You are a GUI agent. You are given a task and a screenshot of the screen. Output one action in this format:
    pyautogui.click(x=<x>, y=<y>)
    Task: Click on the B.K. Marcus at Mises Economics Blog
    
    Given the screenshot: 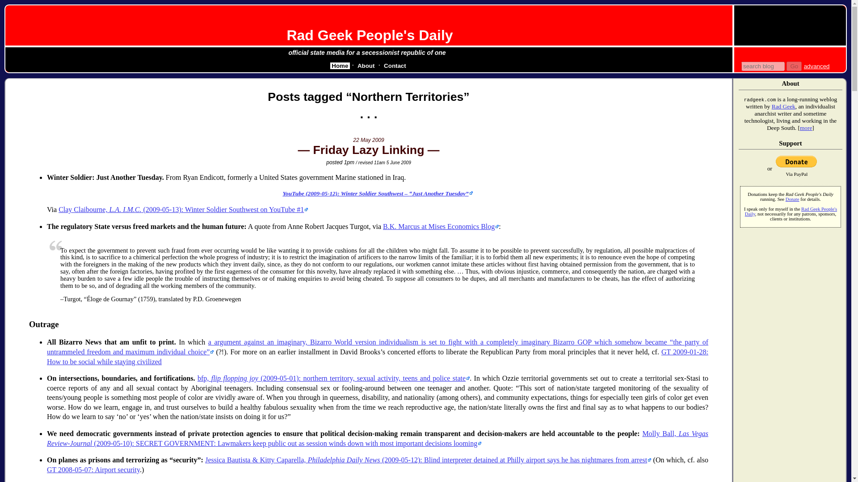 What is the action you would take?
    pyautogui.click(x=441, y=226)
    